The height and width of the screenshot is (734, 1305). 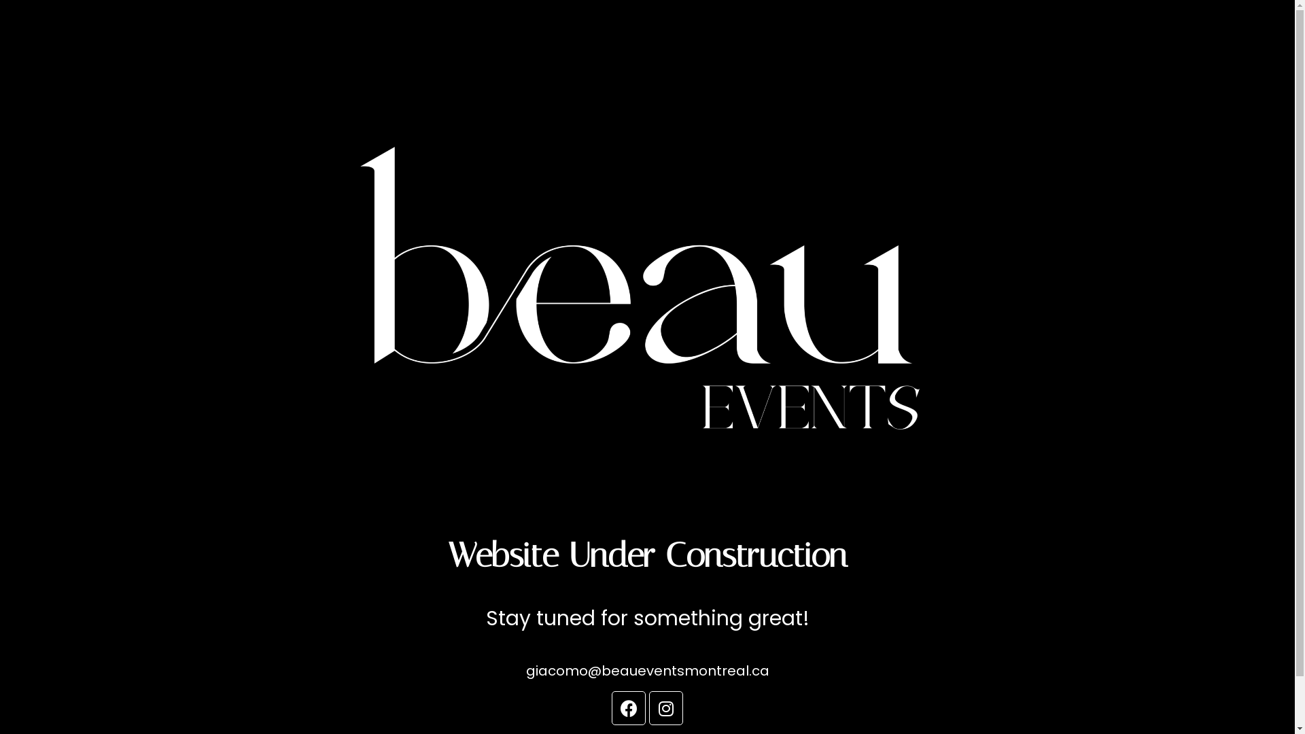 I want to click on giacomo@beaueventsmontreal.ca, so click(x=648, y=671).